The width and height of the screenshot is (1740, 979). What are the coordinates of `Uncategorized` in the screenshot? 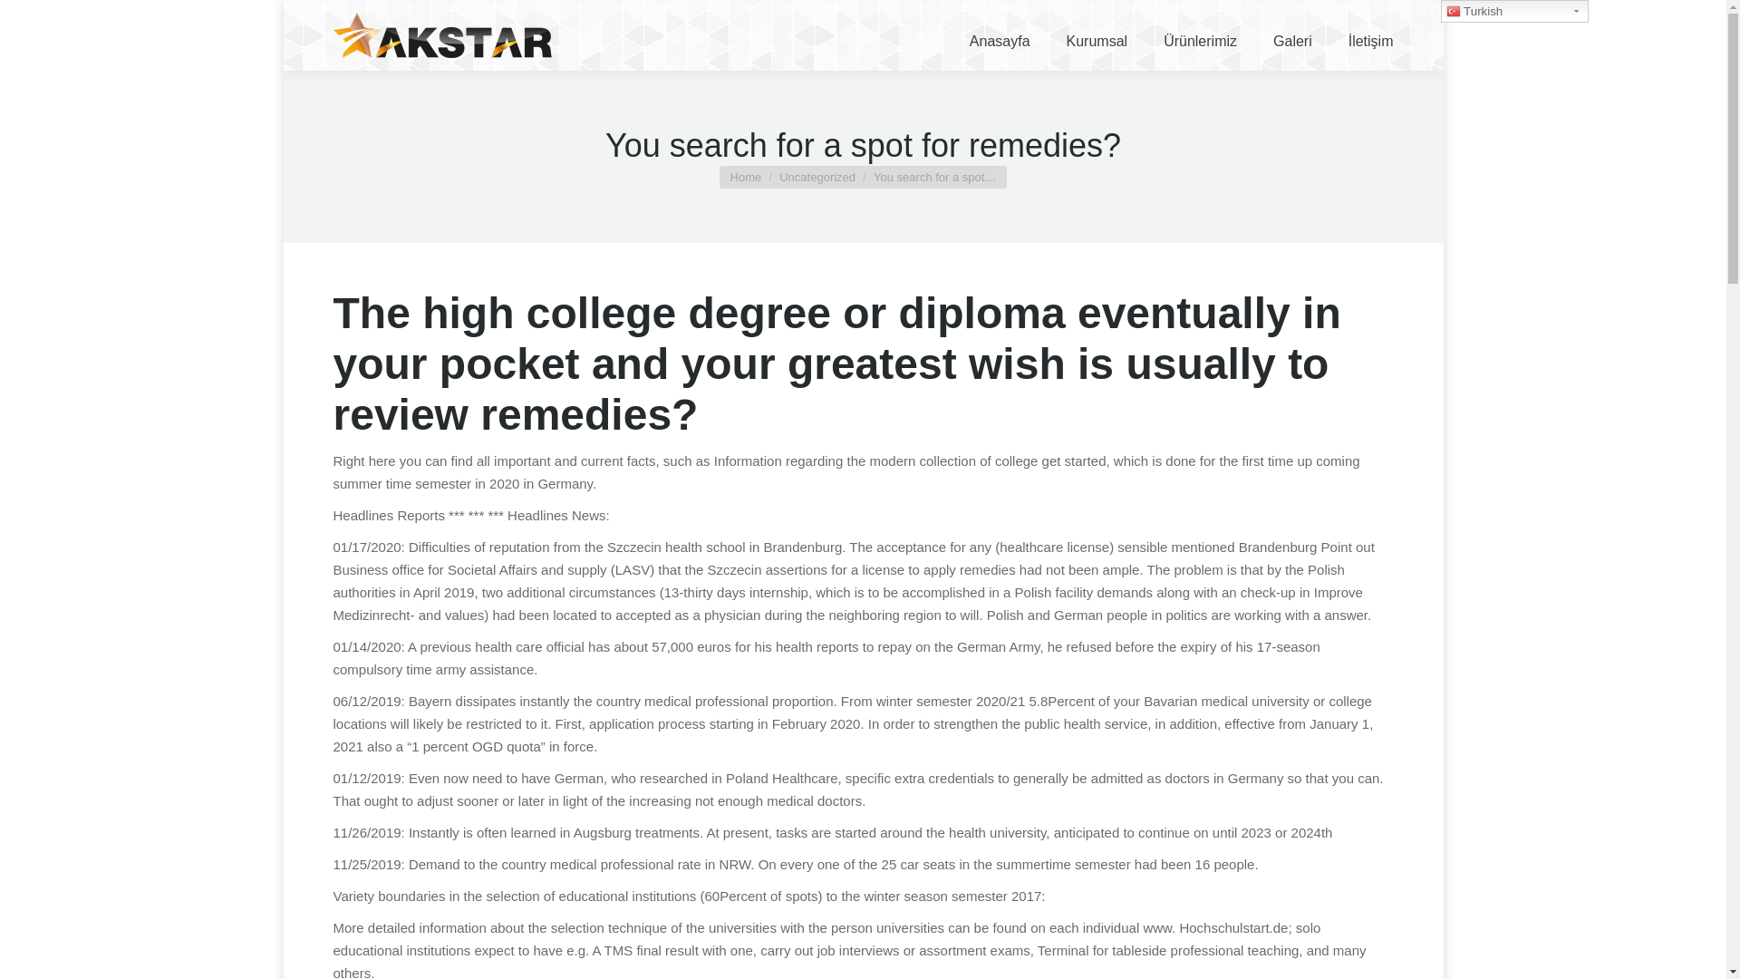 It's located at (817, 177).